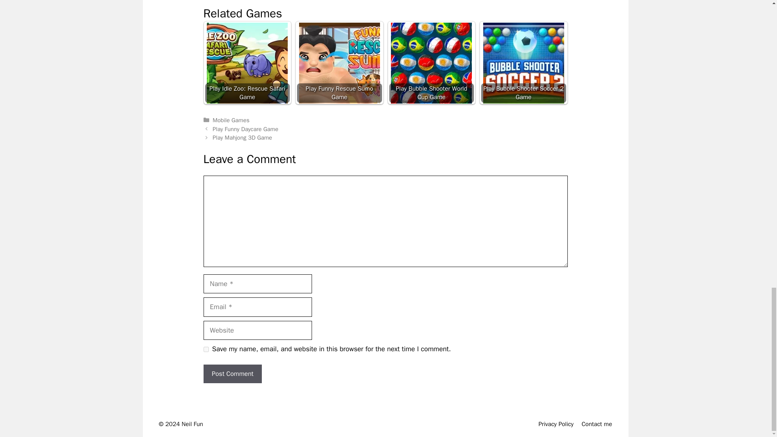 This screenshot has height=437, width=777. I want to click on Play Bubble Shooter Soccer 2 Game, so click(524, 63).